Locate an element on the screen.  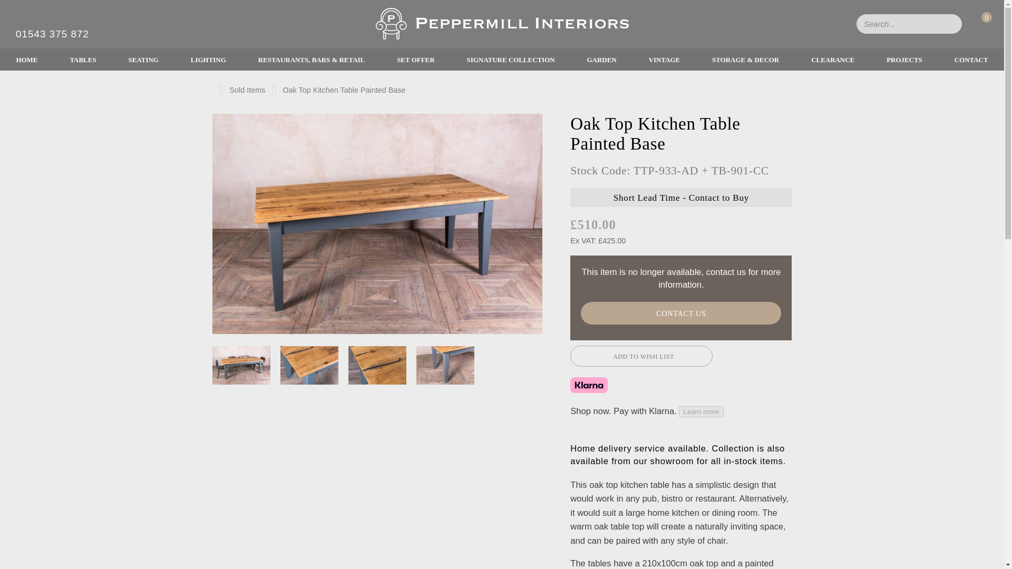
Painted Dining Table is located at coordinates (445, 364).